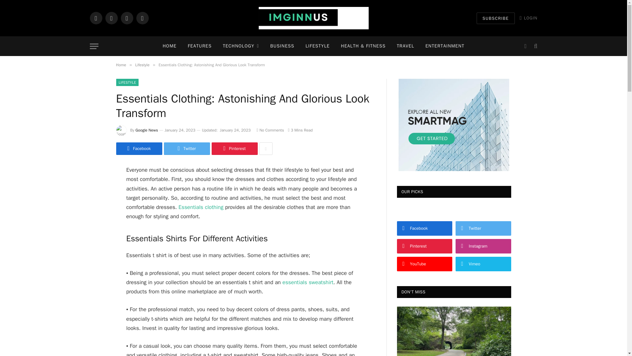 Image resolution: width=632 pixels, height=356 pixels. What do you see at coordinates (496, 18) in the screenshot?
I see `SUBSCRIBE` at bounding box center [496, 18].